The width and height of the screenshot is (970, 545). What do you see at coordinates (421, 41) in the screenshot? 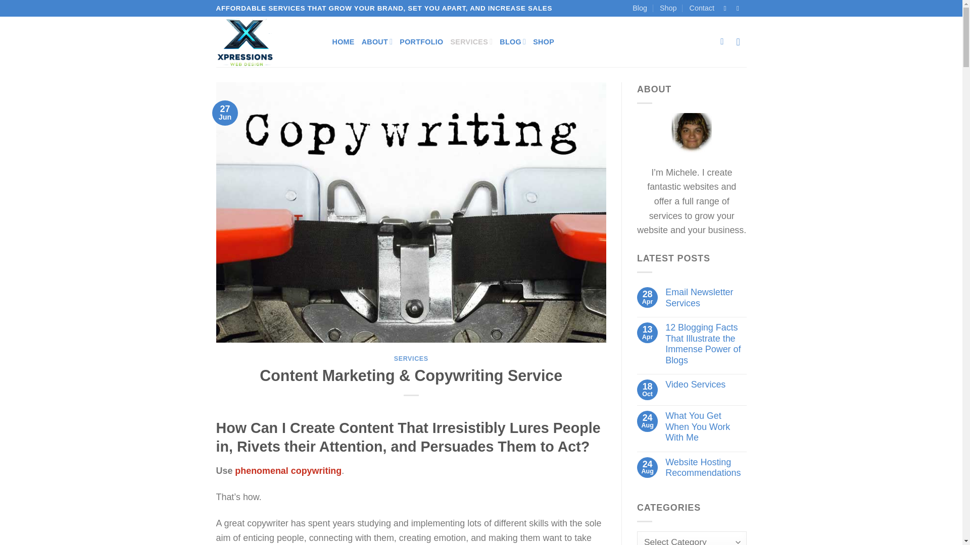
I see `PORTFOLIO` at bounding box center [421, 41].